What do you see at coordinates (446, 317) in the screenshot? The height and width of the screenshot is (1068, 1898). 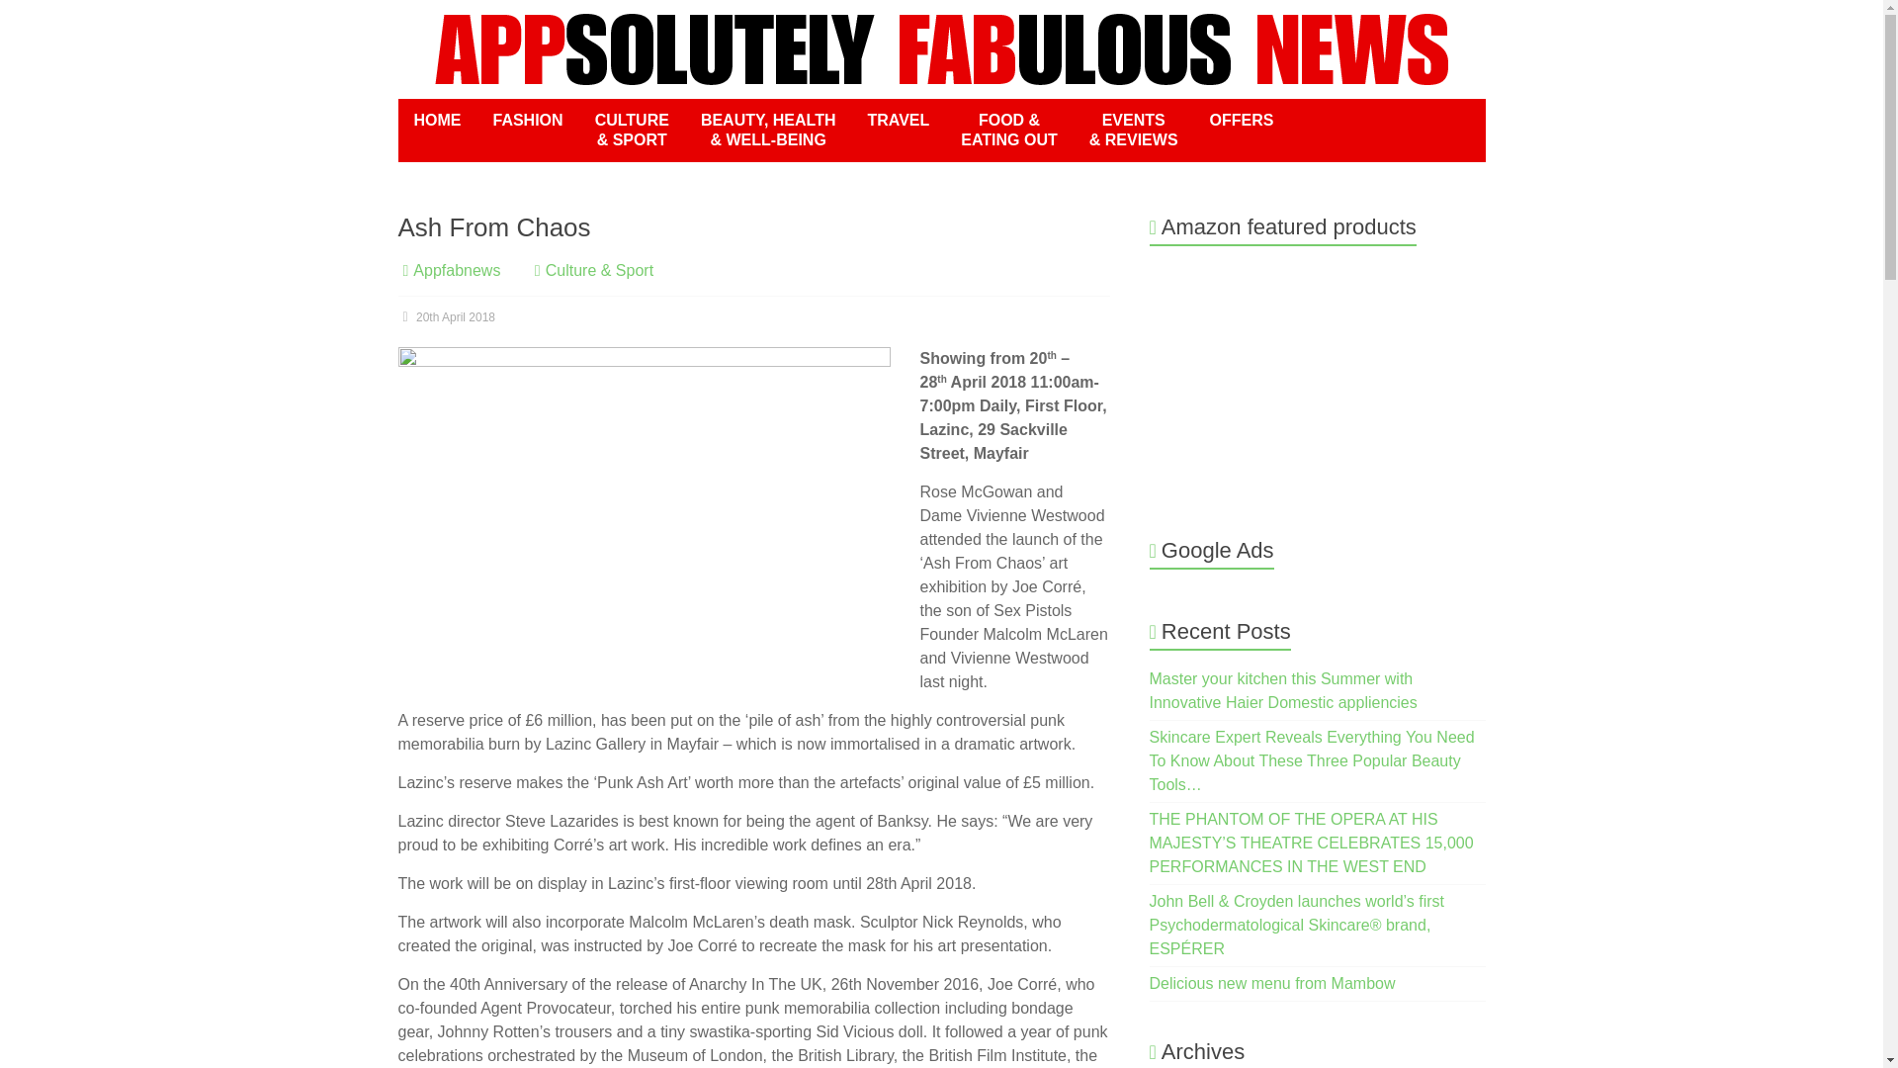 I see `3:00 pm` at bounding box center [446, 317].